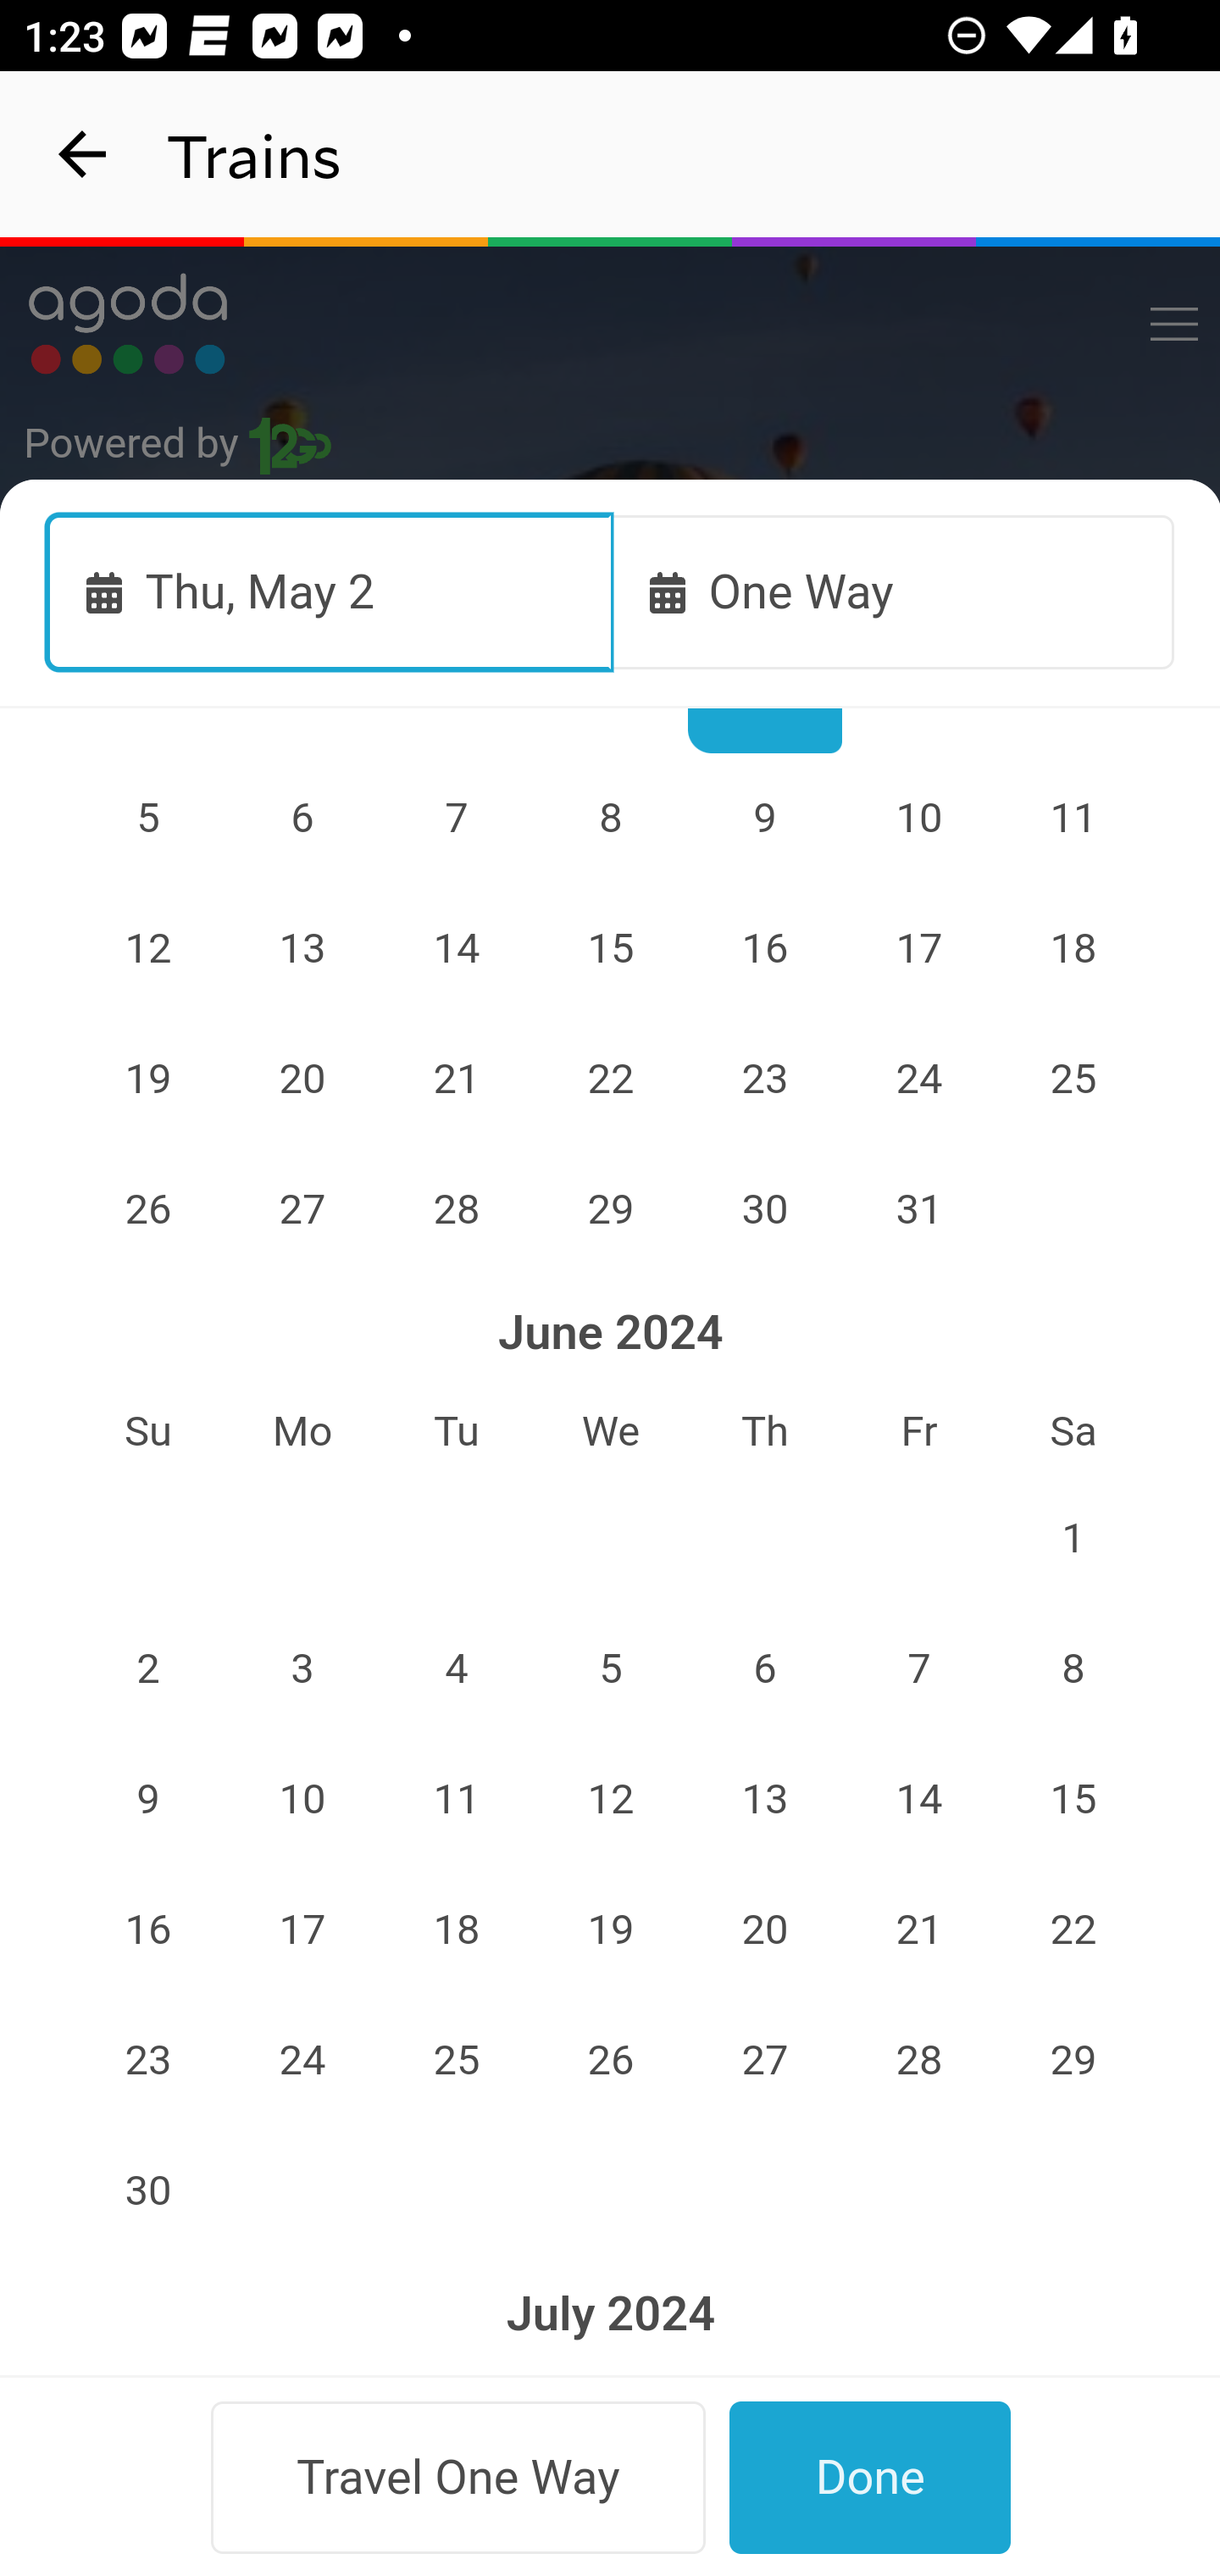 This screenshot has height=2576, width=1220. I want to click on 6, so click(302, 816).